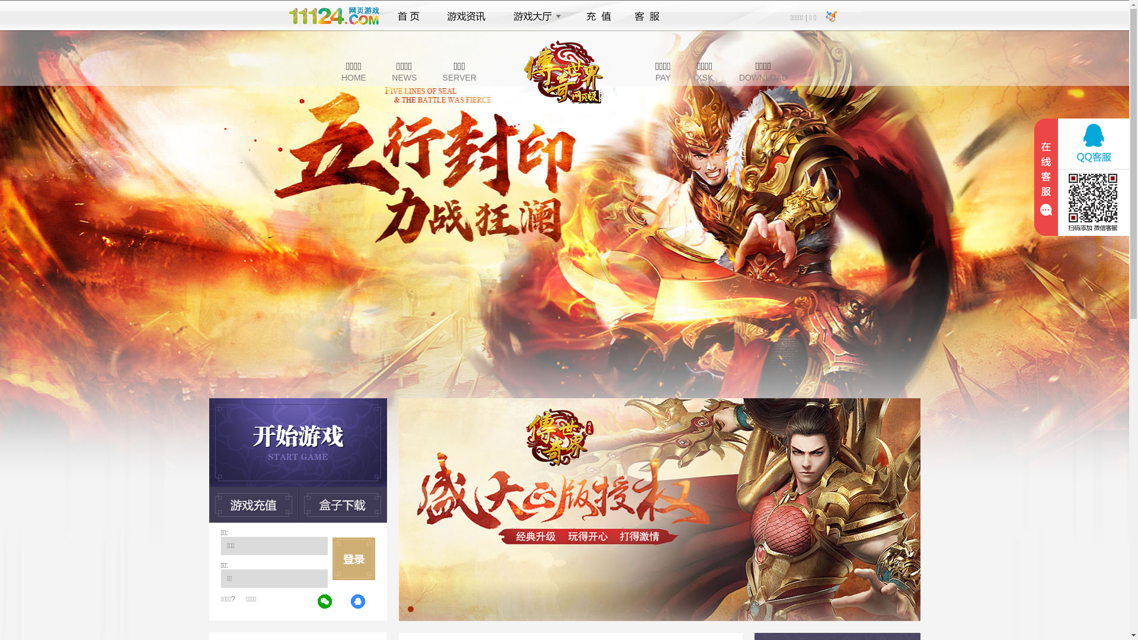  Describe the element at coordinates (359, 602) in the screenshot. I see `QQ` at that location.